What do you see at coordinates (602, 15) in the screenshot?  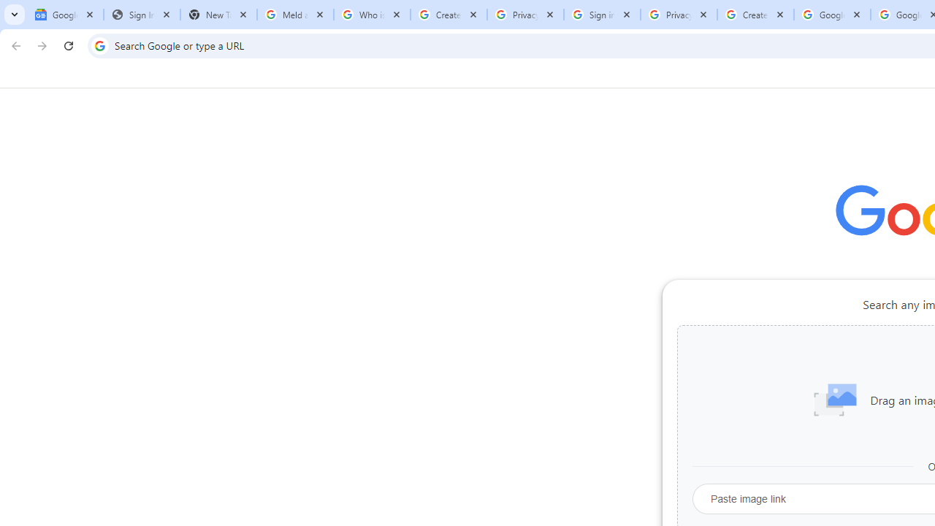 I see `Sign in - Google Accounts` at bounding box center [602, 15].